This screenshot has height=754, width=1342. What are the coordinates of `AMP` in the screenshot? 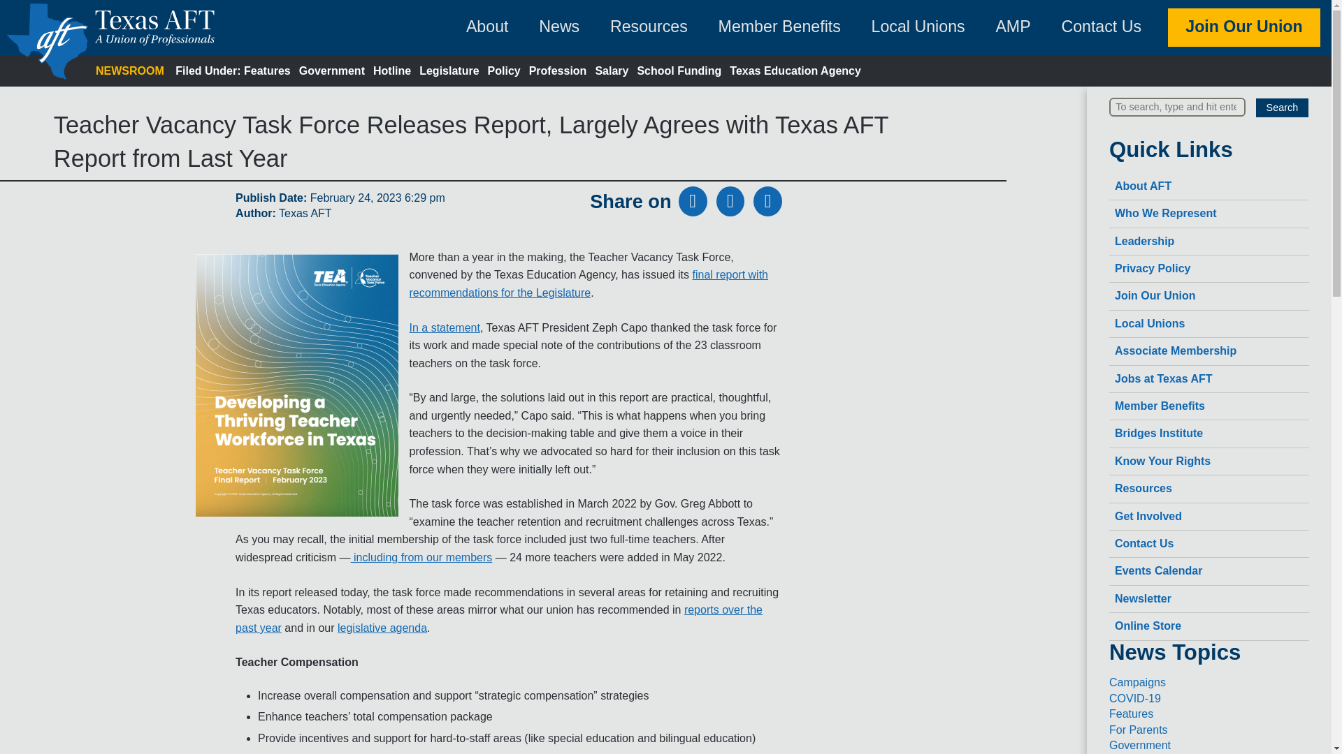 It's located at (1013, 27).